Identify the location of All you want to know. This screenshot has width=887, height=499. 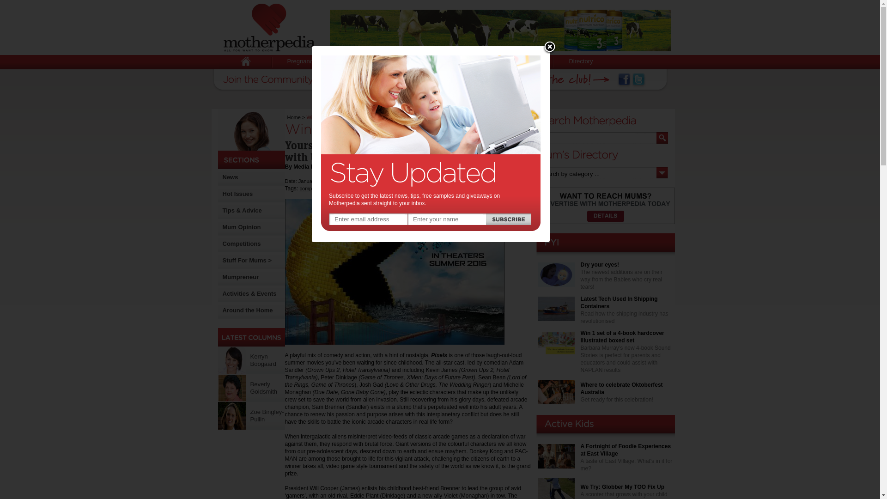
(269, 28).